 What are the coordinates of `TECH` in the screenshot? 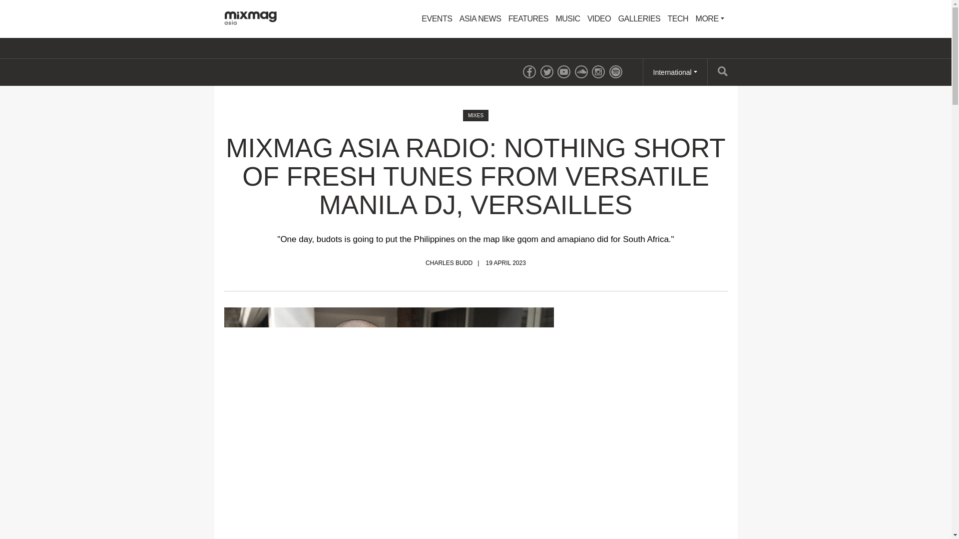 It's located at (678, 19).